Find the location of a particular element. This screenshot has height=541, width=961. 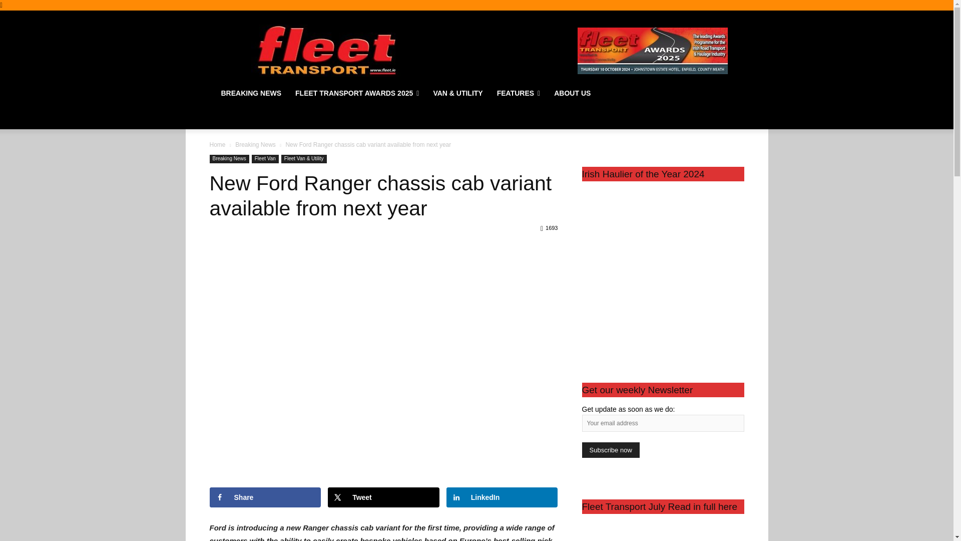

FLEET TRANSPORT AWARDS 2025 is located at coordinates (357, 93).